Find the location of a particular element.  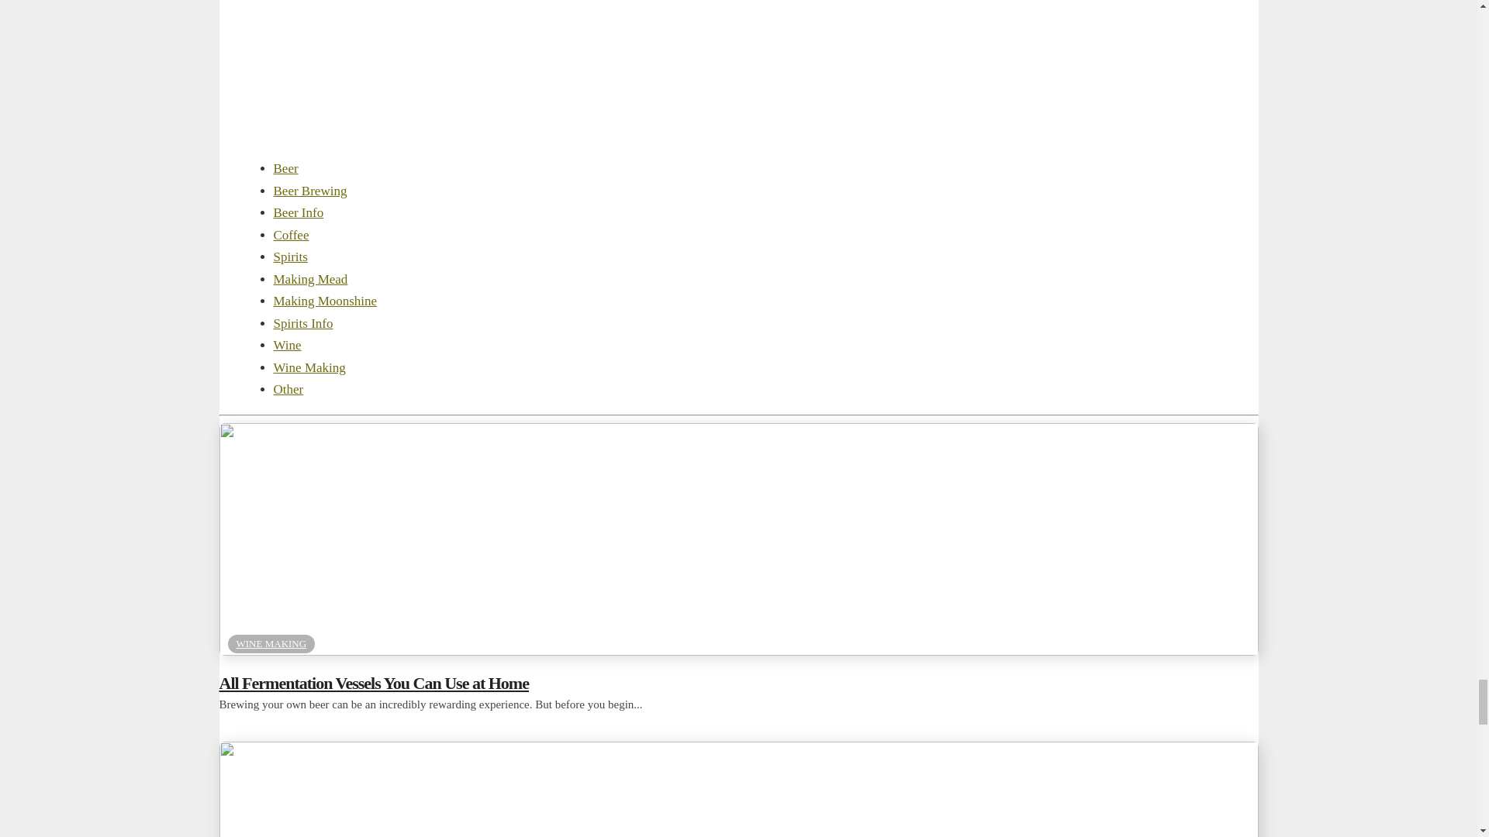

Making Mead is located at coordinates (309, 279).